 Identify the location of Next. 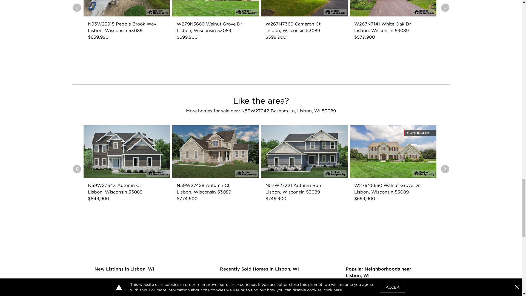
(445, 8).